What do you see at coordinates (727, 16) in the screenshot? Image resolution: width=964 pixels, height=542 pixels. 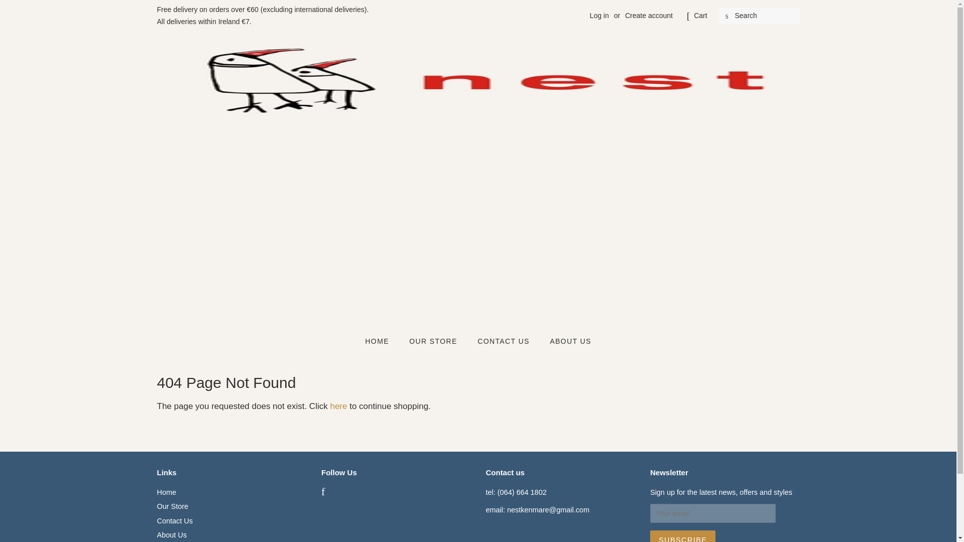 I see `SEARCH` at bounding box center [727, 16].